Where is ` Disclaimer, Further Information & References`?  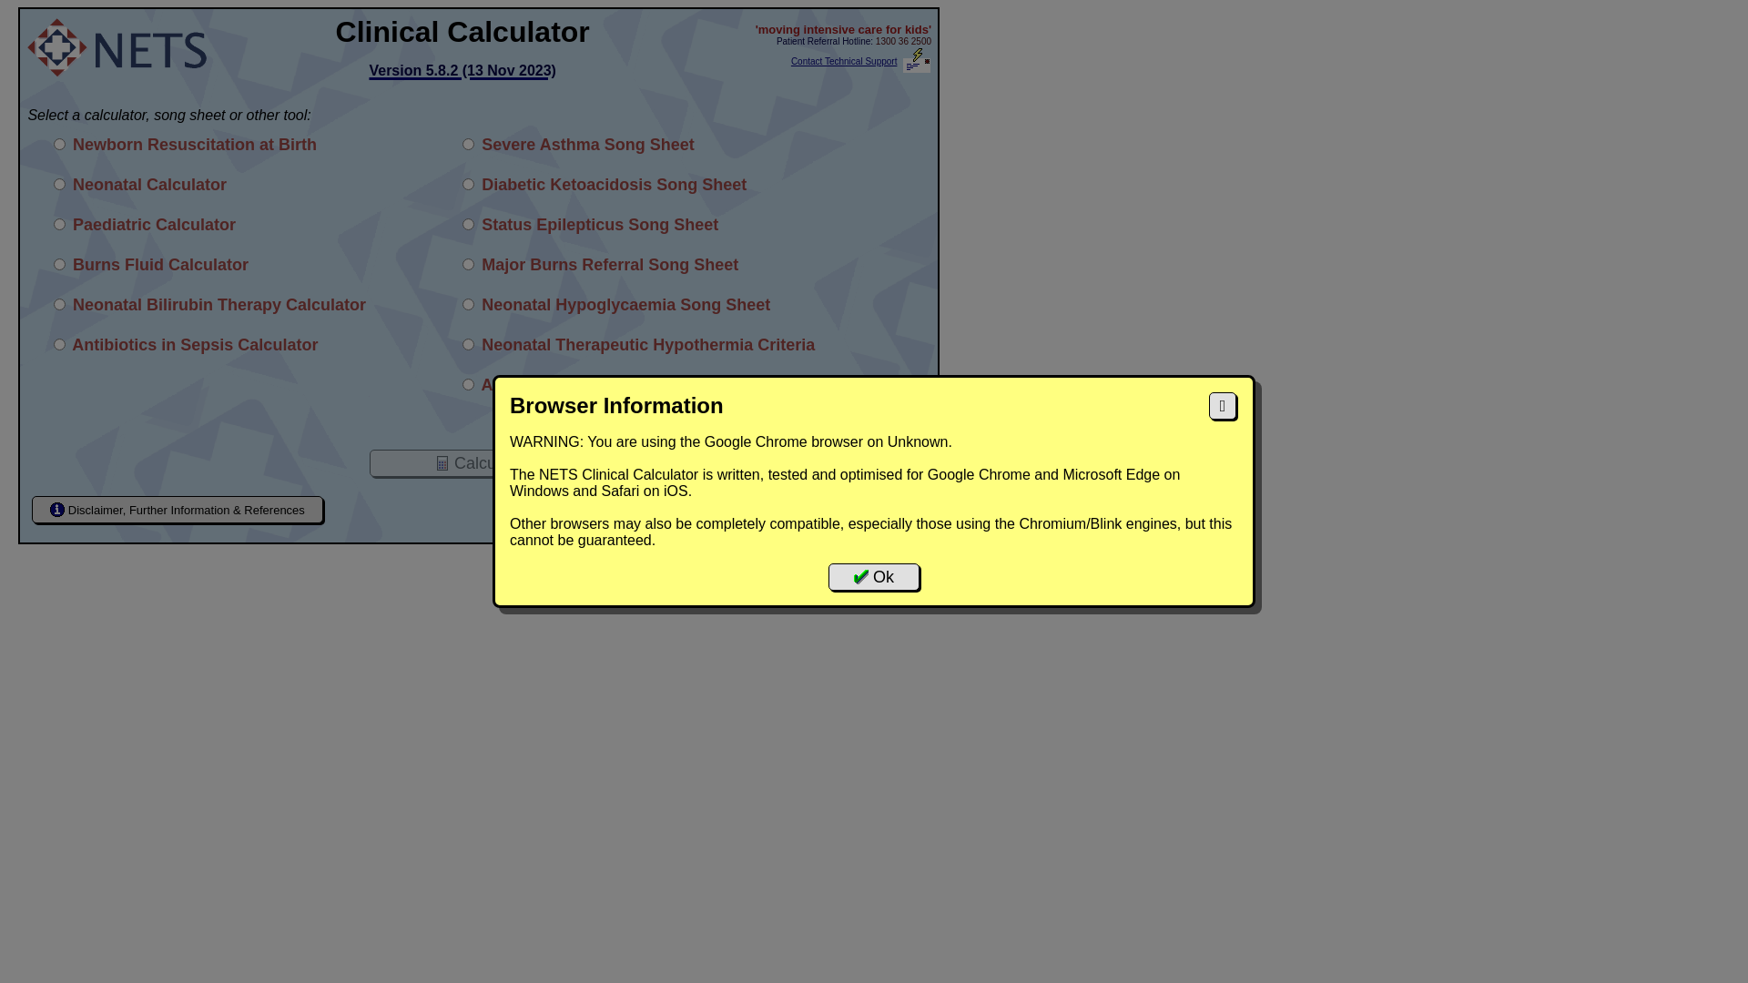
 Disclaimer, Further Information & References is located at coordinates (178, 510).